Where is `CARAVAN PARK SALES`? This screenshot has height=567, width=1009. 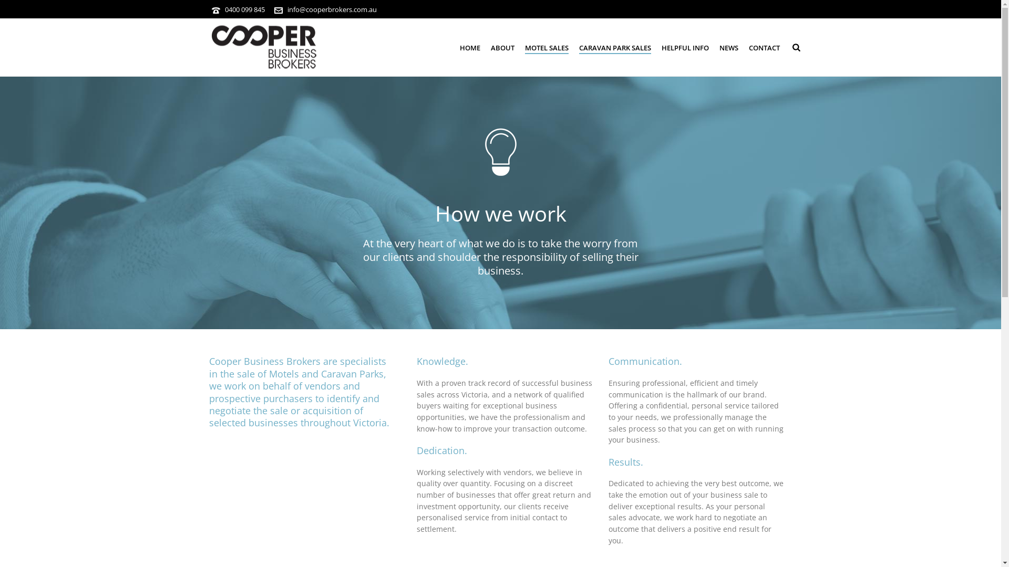
CARAVAN PARK SALES is located at coordinates (615, 48).